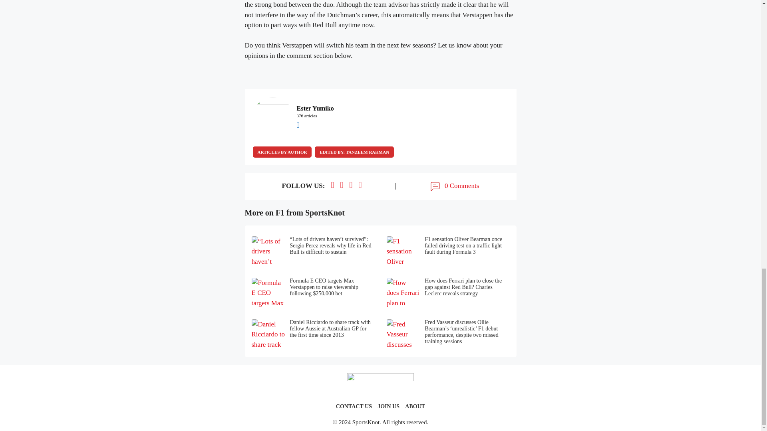 The width and height of the screenshot is (767, 431). What do you see at coordinates (454, 186) in the screenshot?
I see `0 Comments` at bounding box center [454, 186].